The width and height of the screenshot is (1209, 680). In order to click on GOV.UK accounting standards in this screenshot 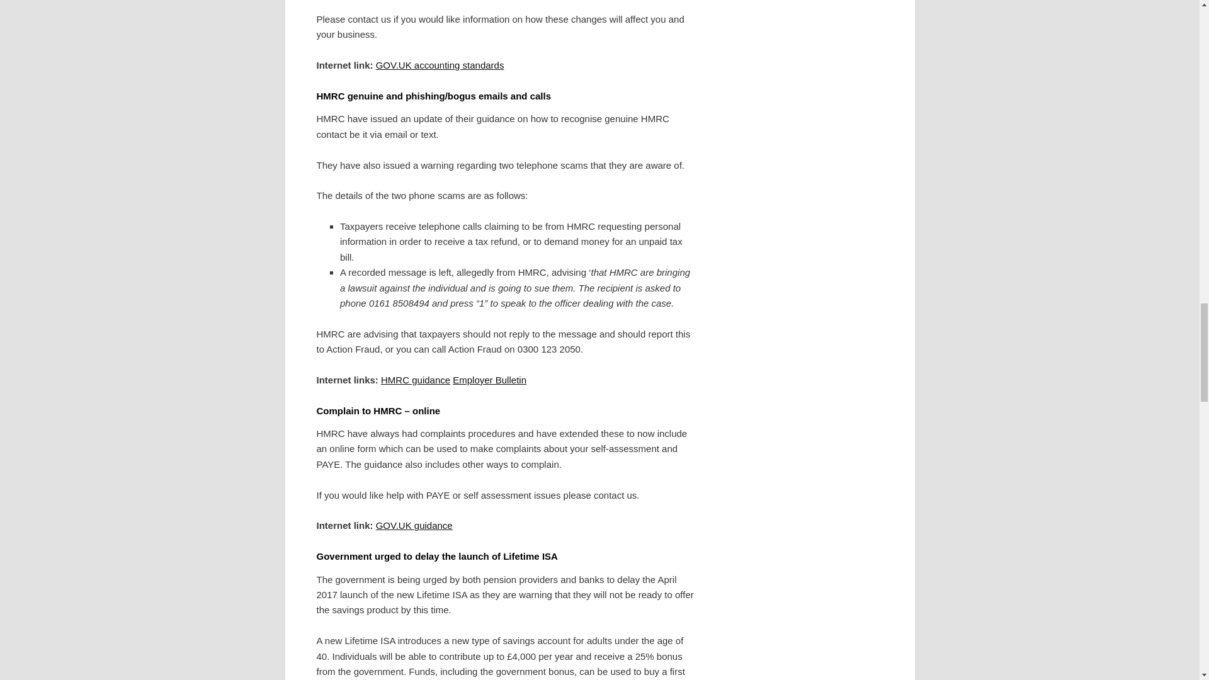, I will do `click(440, 65)`.